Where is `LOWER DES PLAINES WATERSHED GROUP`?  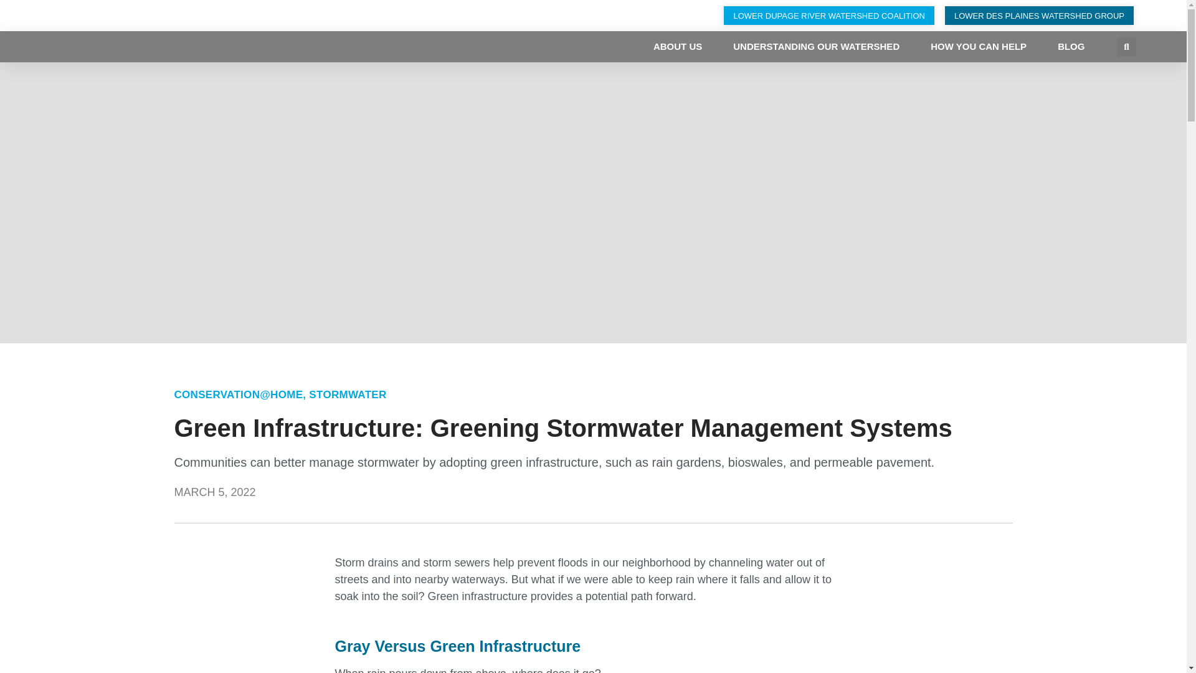
LOWER DES PLAINES WATERSHED GROUP is located at coordinates (1039, 15).